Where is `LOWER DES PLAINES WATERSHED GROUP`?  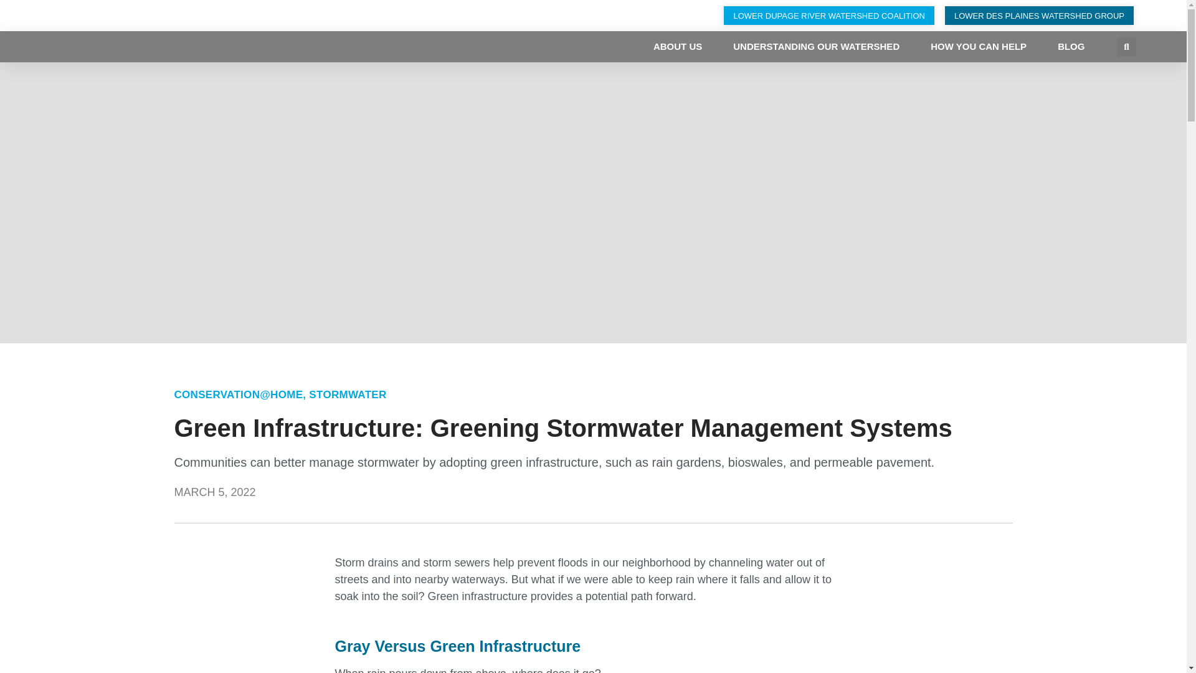
LOWER DES PLAINES WATERSHED GROUP is located at coordinates (1039, 15).